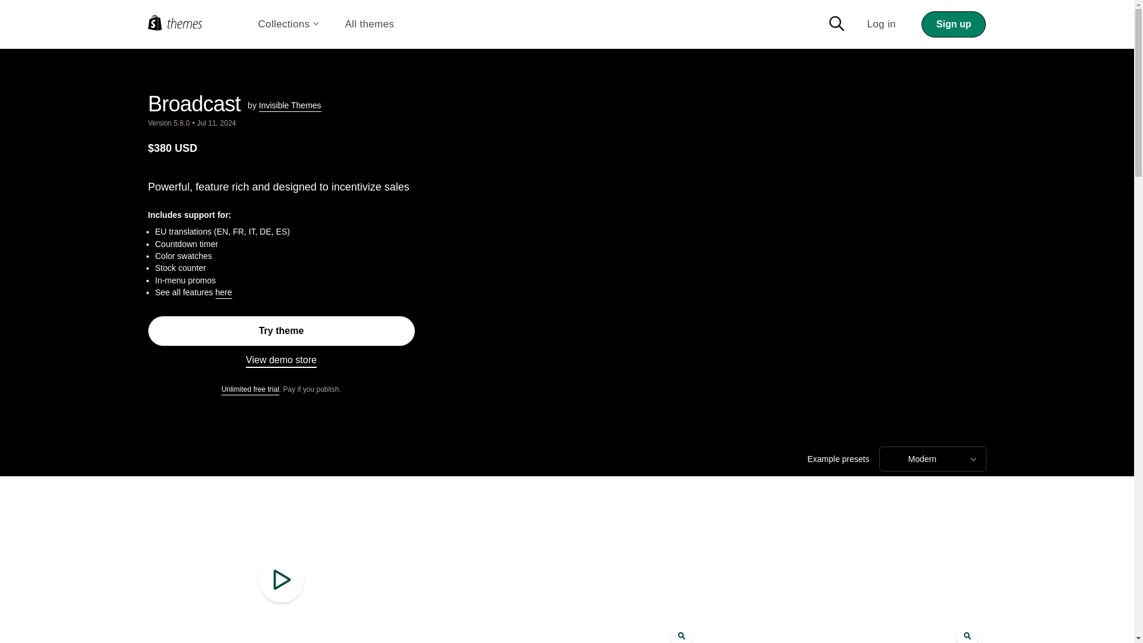 The height and width of the screenshot is (643, 1143). Describe the element at coordinates (198, 24) in the screenshot. I see `Shopify` at that location.